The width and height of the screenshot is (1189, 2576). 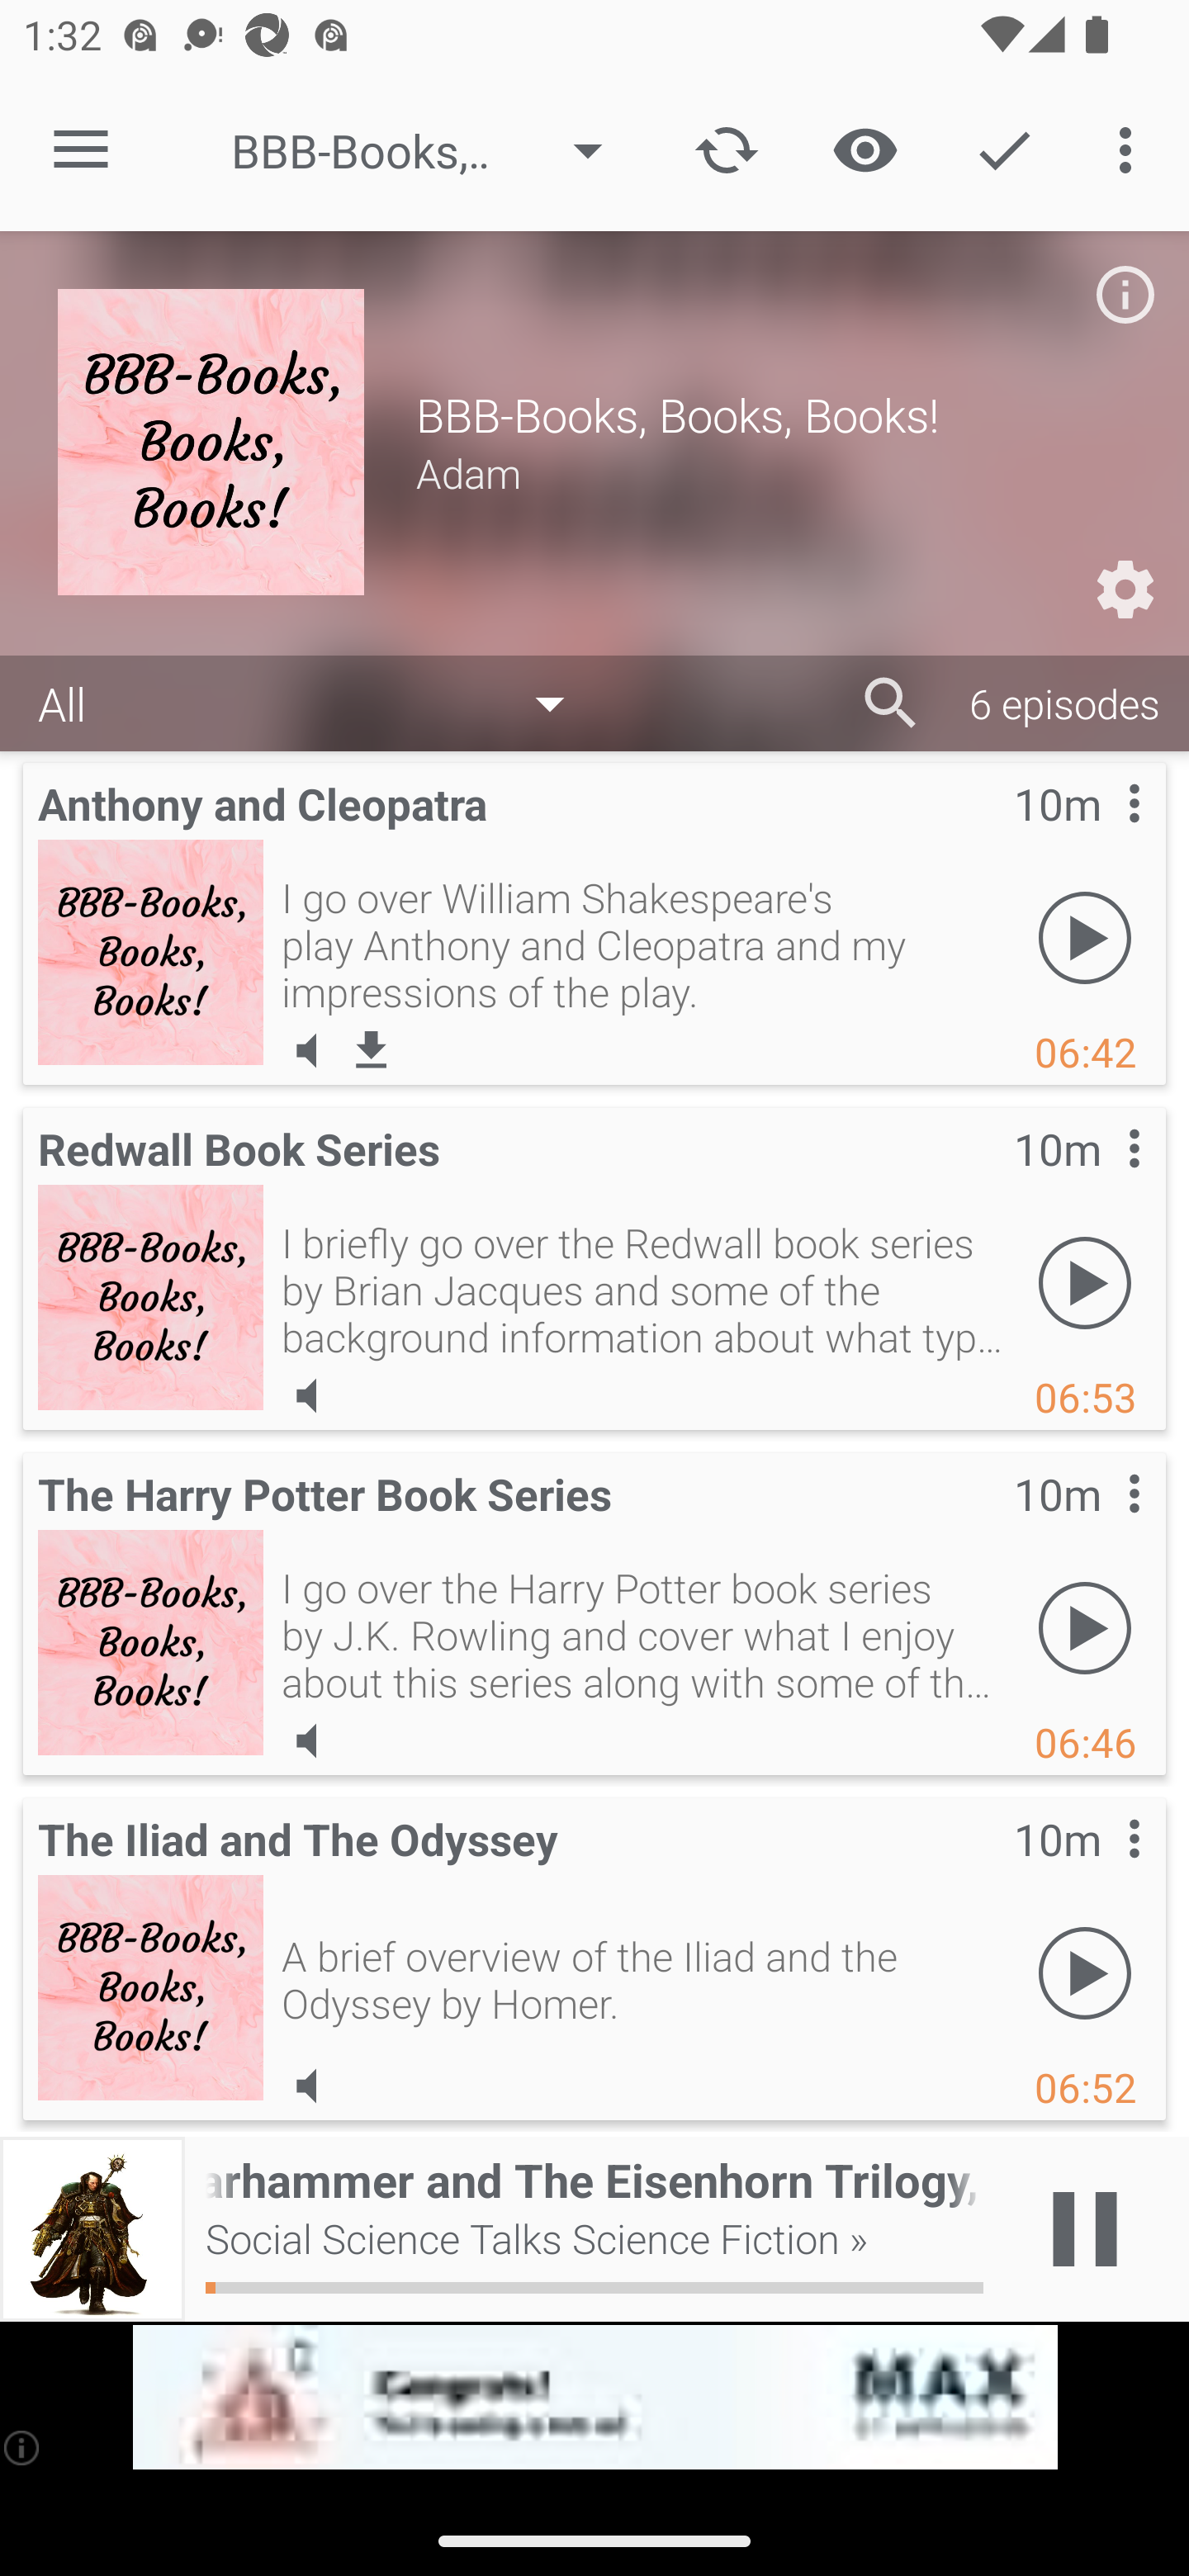 I want to click on Play, so click(x=1085, y=1973).